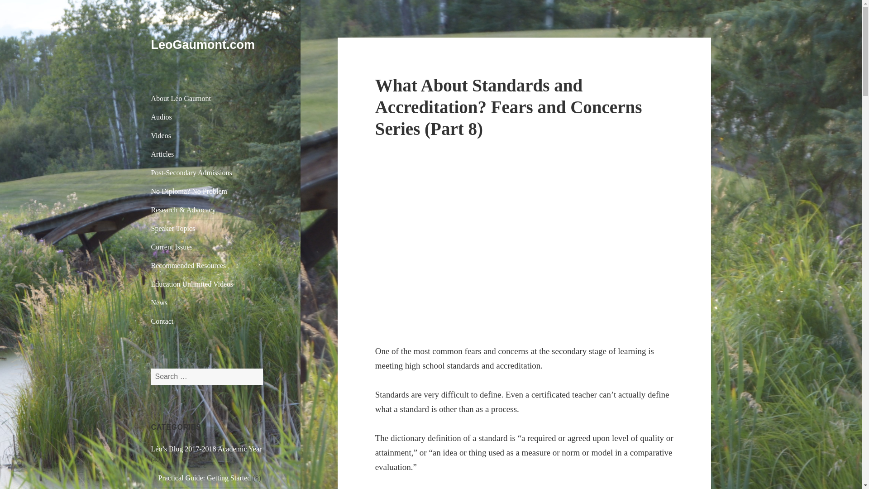 The image size is (869, 489). What do you see at coordinates (207, 247) in the screenshot?
I see `Current Issues` at bounding box center [207, 247].